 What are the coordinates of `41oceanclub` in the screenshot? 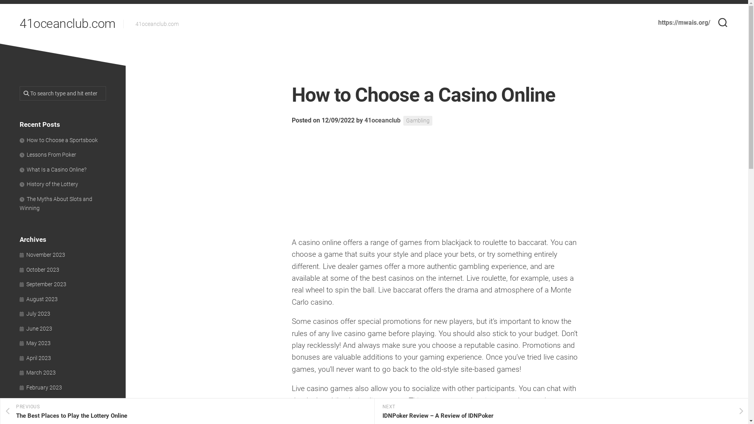 It's located at (382, 120).